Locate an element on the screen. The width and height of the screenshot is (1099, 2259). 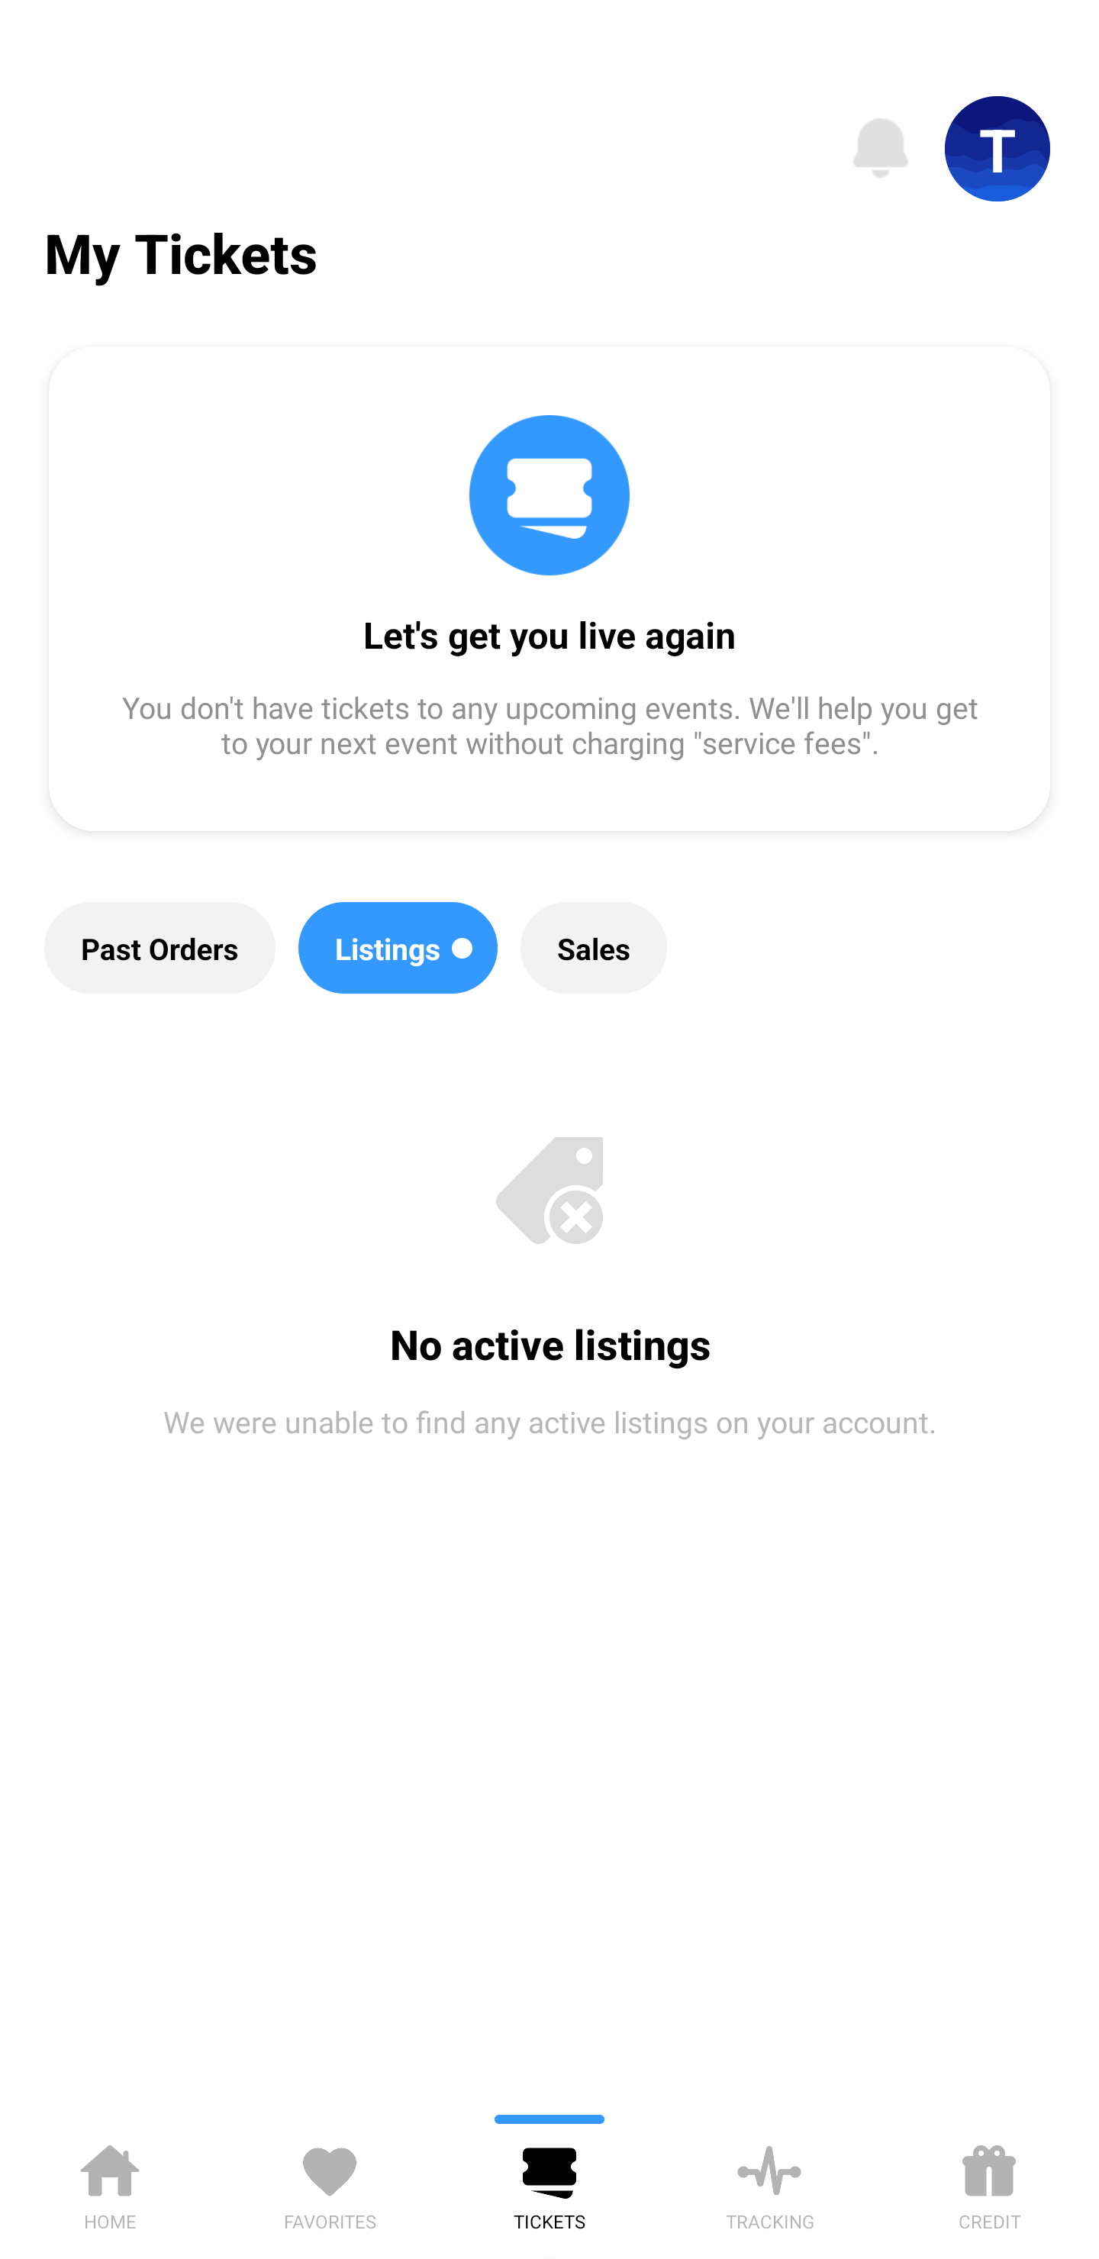
Listings is located at coordinates (398, 948).